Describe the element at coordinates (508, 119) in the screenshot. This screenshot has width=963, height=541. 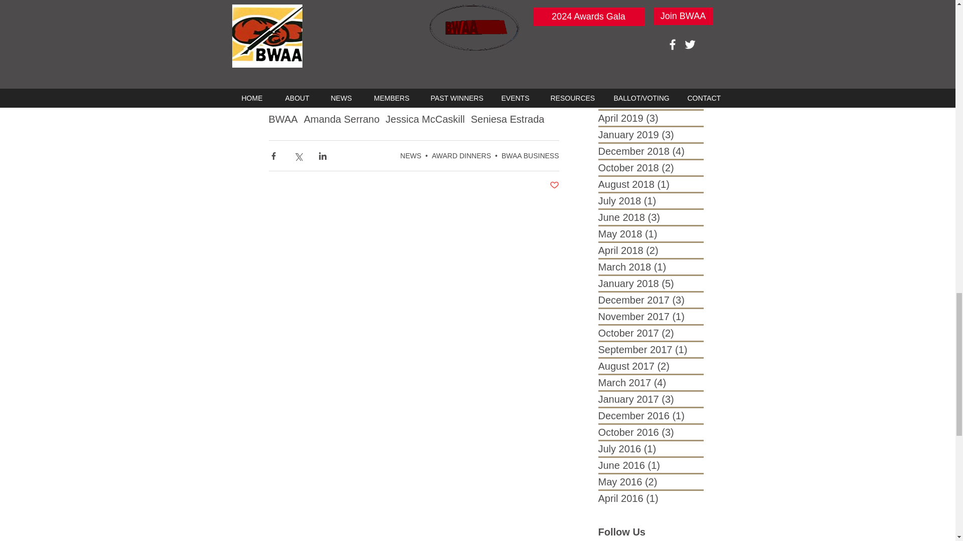
I see `Seniesa Estrada` at that location.